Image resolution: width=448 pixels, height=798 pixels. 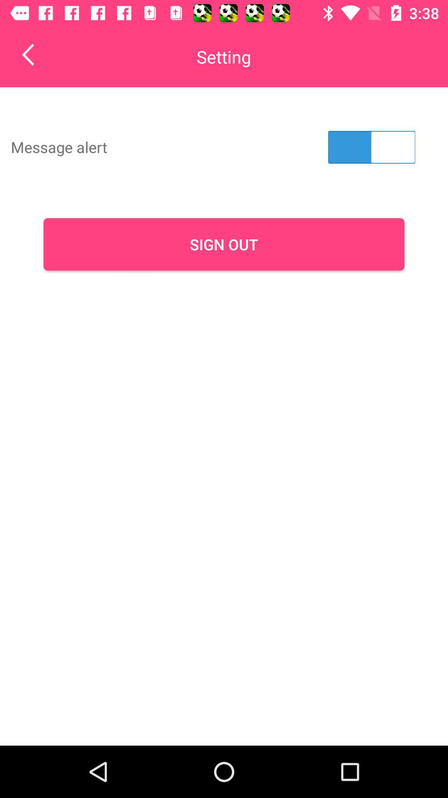 What do you see at coordinates (224, 244) in the screenshot?
I see `tap sign out item` at bounding box center [224, 244].